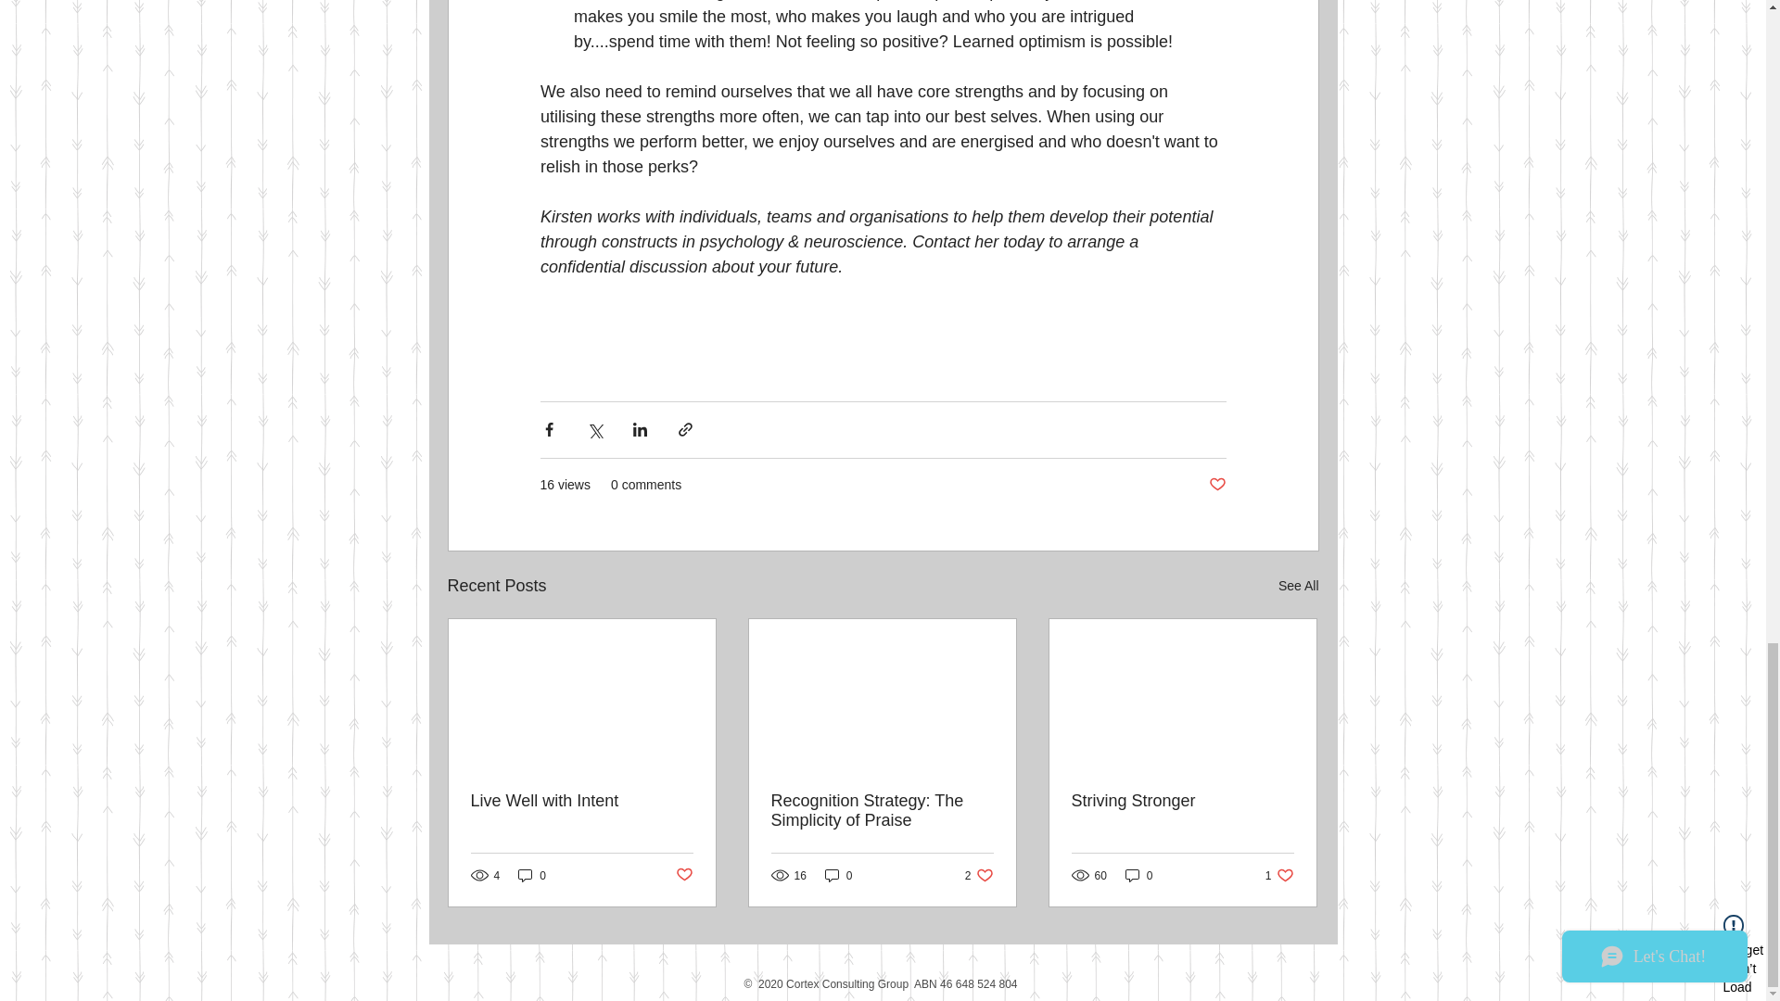  Describe the element at coordinates (1138, 875) in the screenshot. I see `0` at that location.